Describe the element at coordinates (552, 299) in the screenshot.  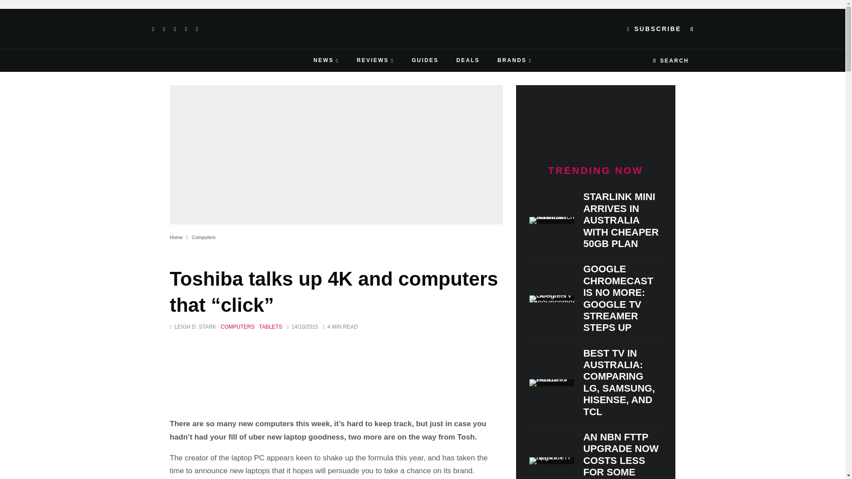
I see `Google TV Streamer announcement` at that location.